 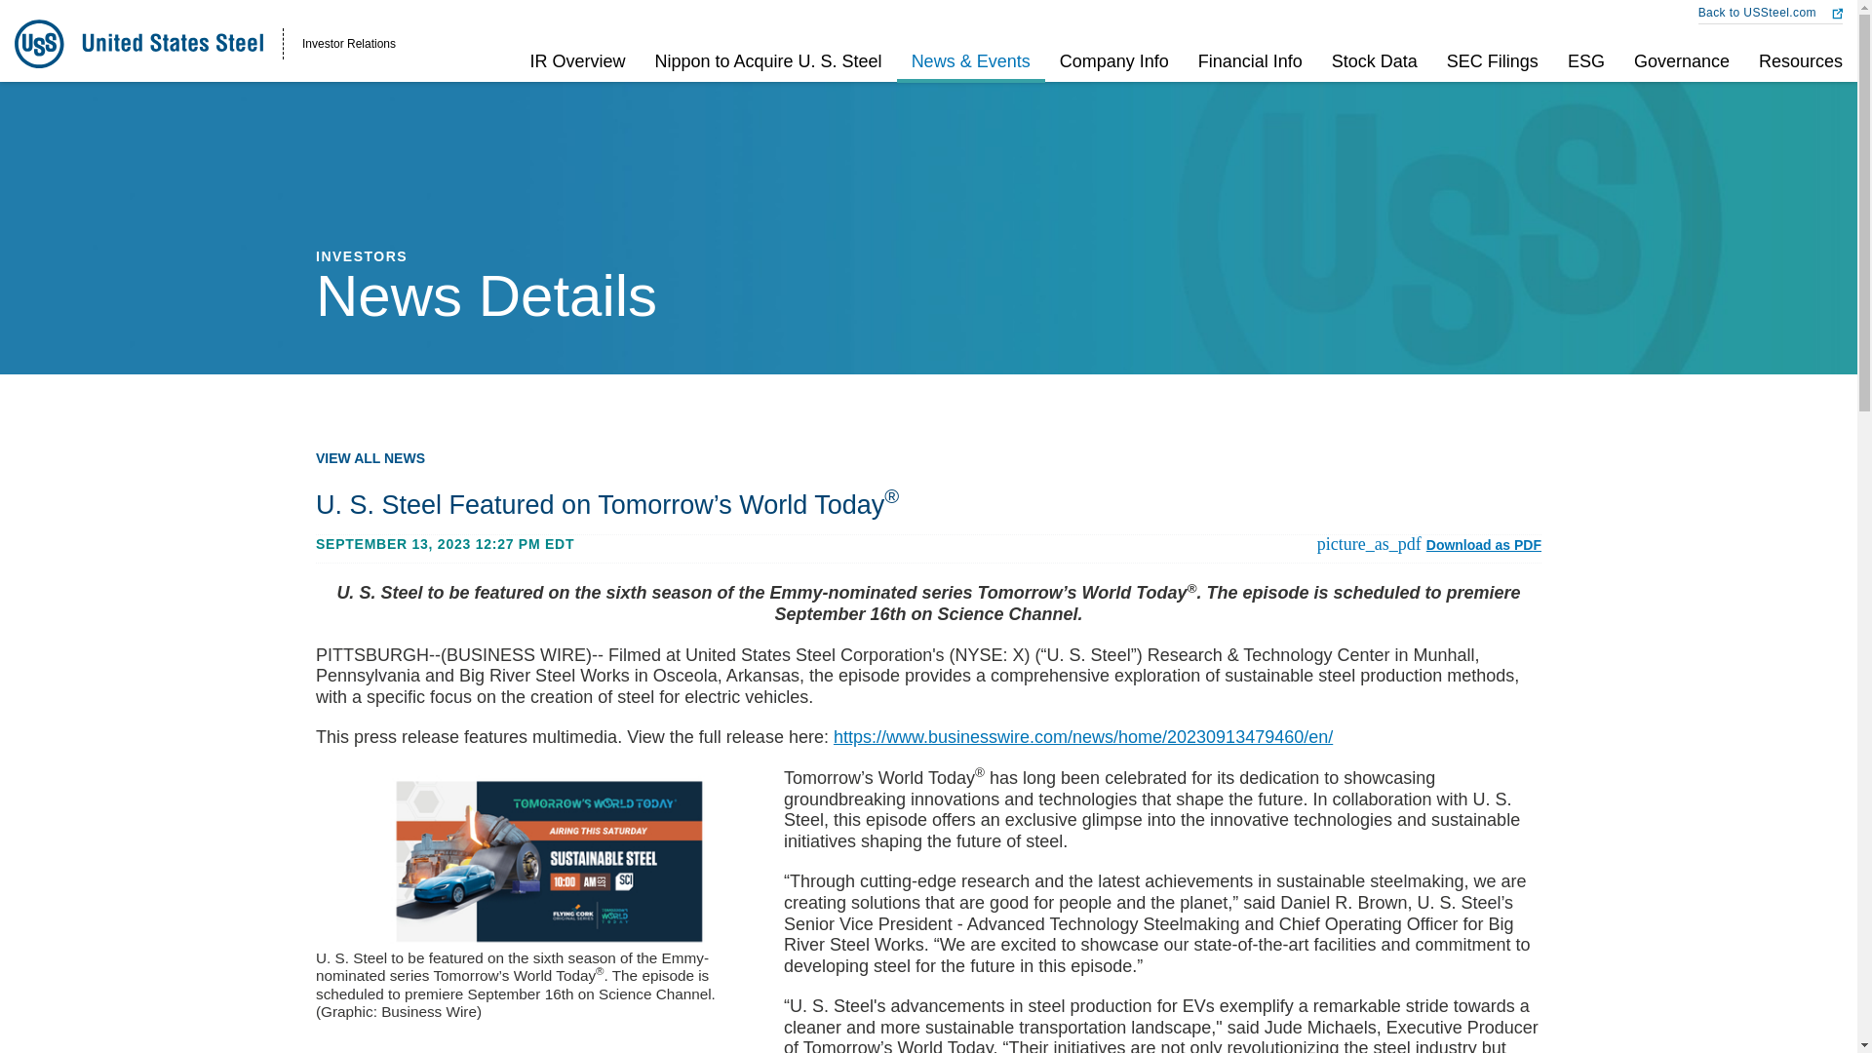 I want to click on Financial Info, so click(x=1250, y=66).